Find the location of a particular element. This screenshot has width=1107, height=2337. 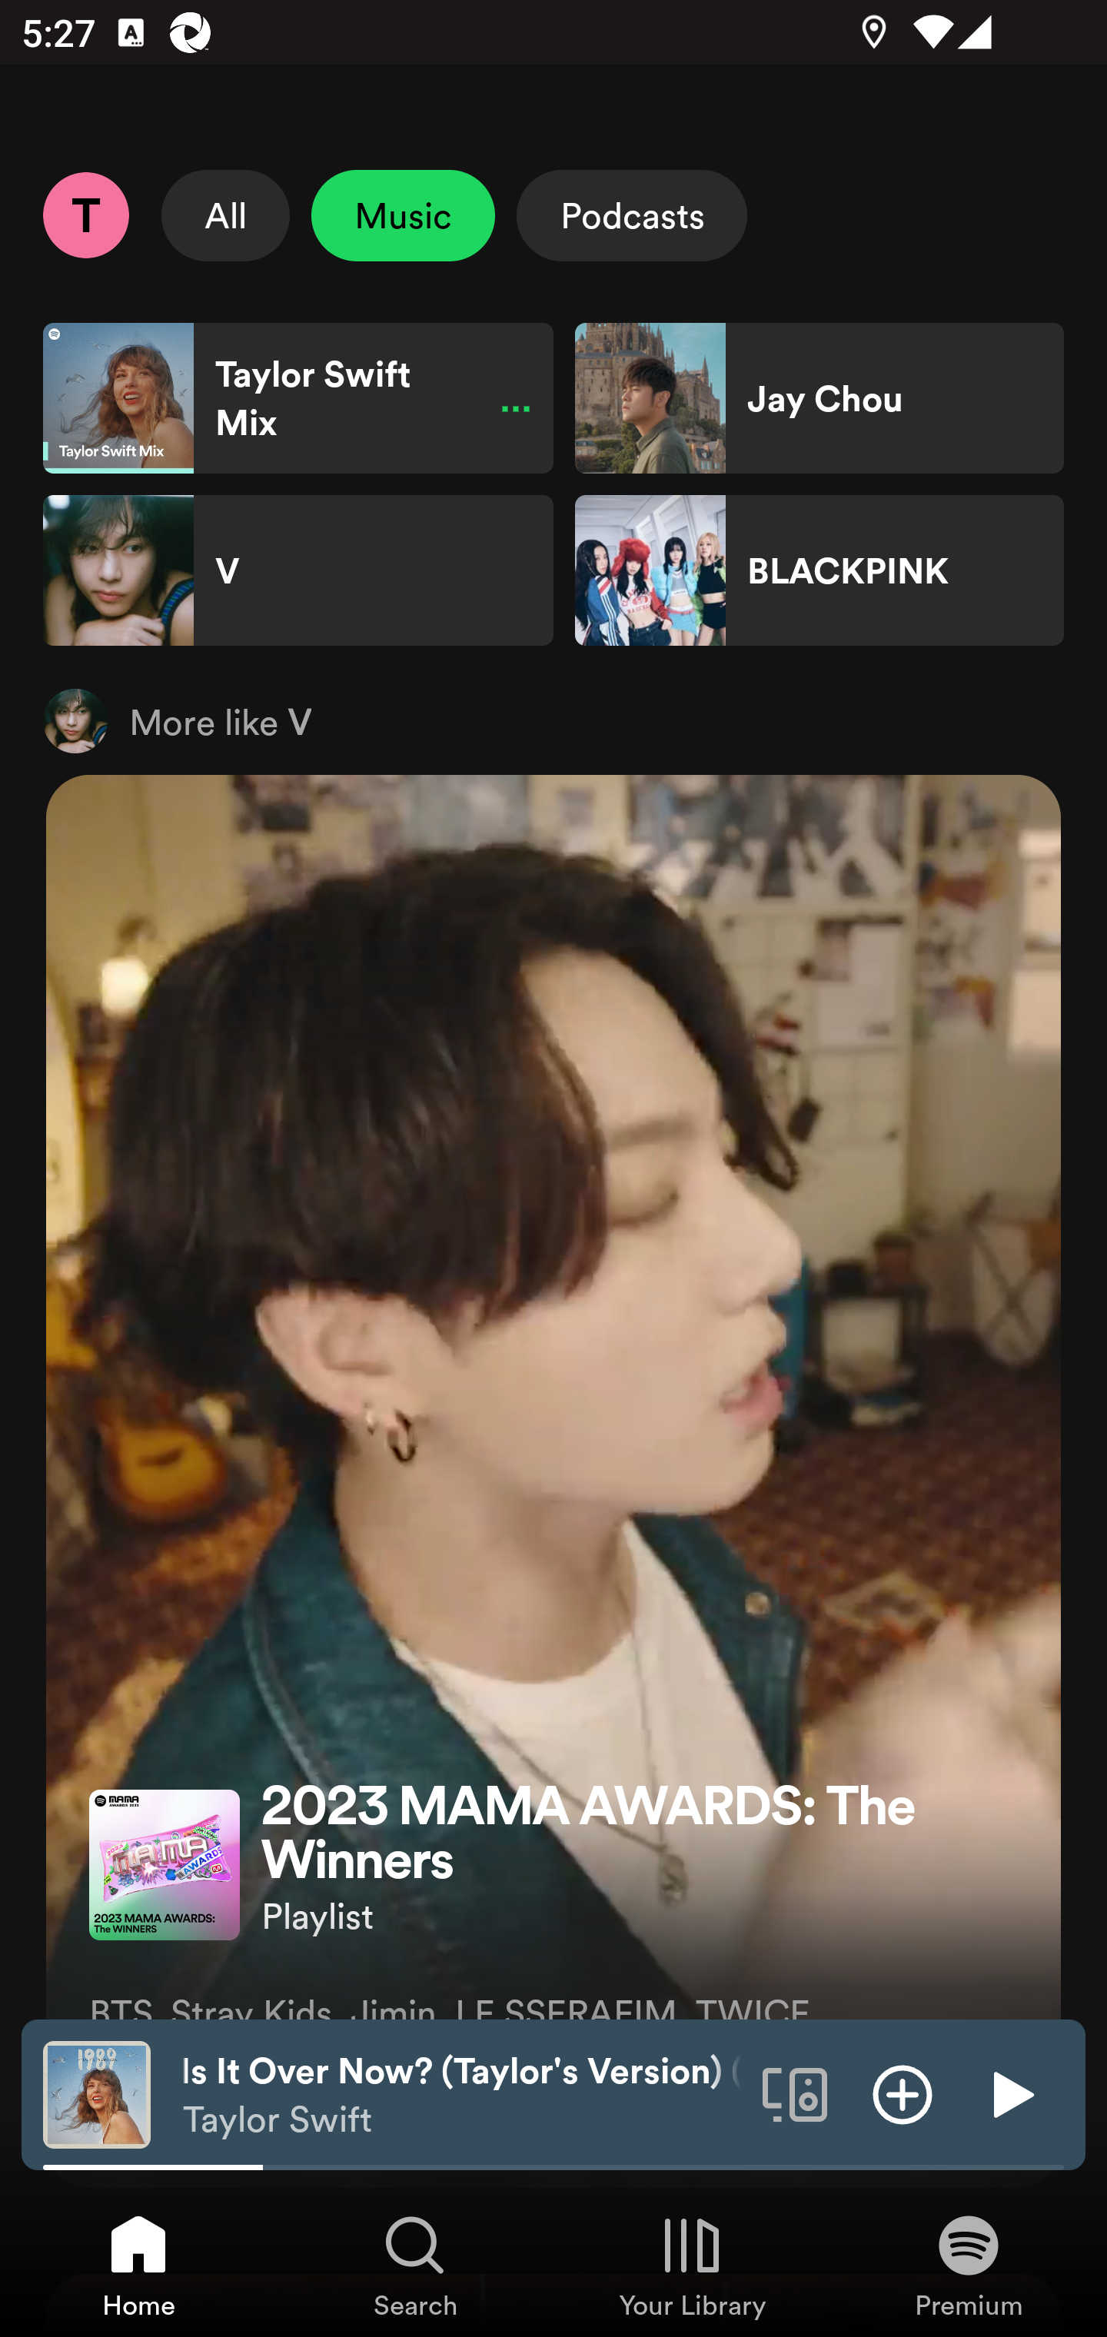

Connect to a device. Opens the devices menu is located at coordinates (795, 2093).